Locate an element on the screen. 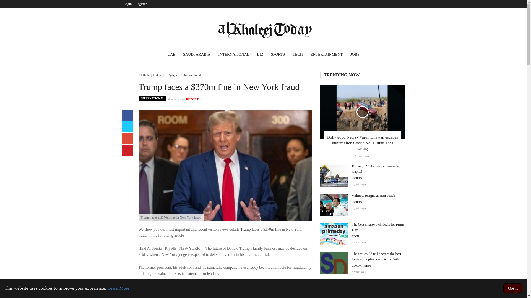 The width and height of the screenshot is (531, 298). Wednesday 14th October 2020 11:45 PM is located at coordinates (358, 272).